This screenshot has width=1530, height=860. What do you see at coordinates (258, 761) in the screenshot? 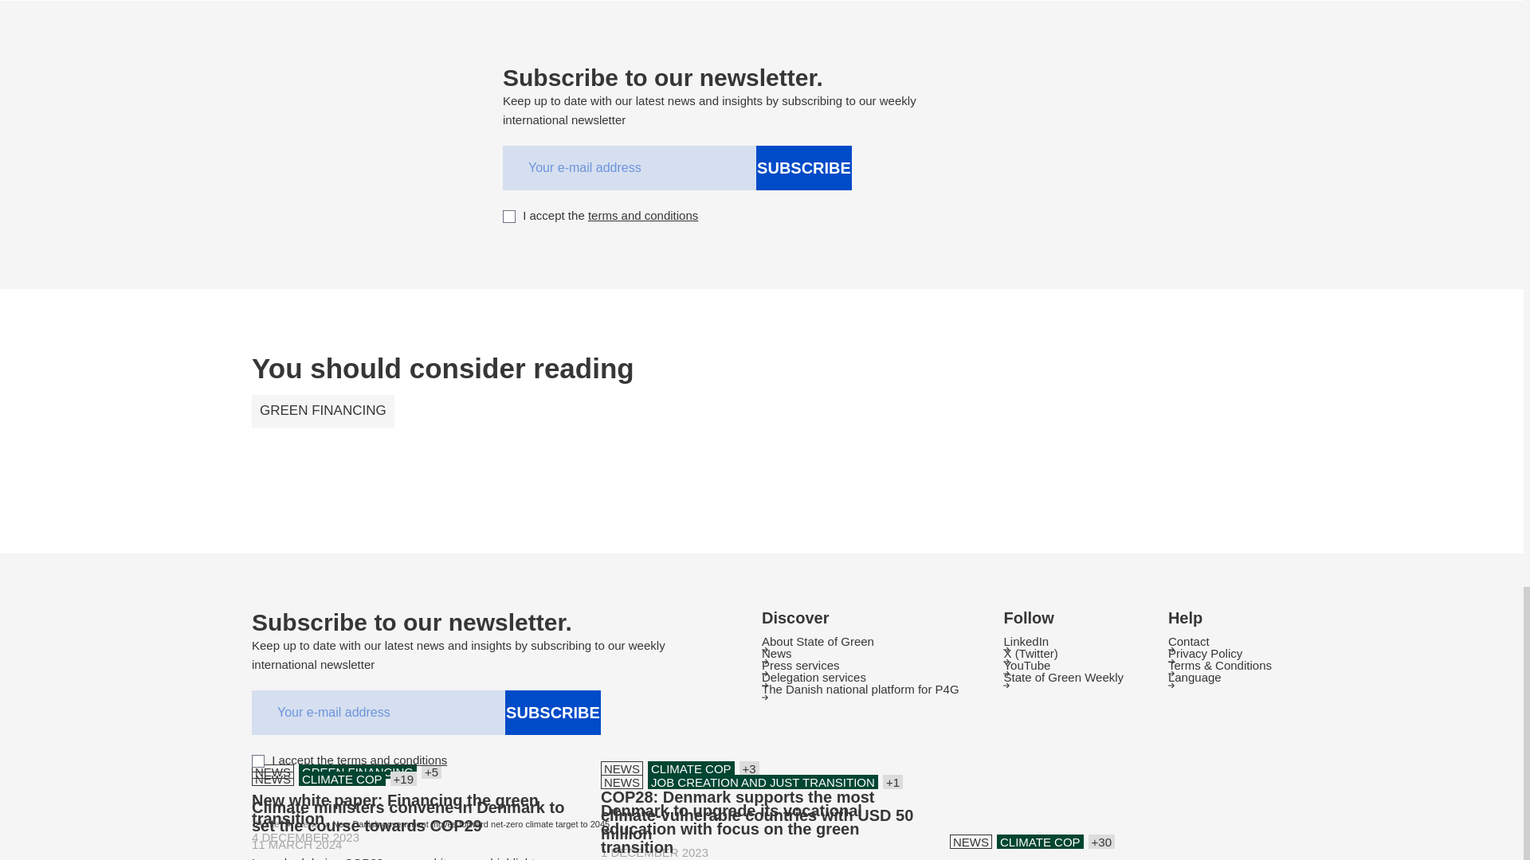
I see `on` at bounding box center [258, 761].